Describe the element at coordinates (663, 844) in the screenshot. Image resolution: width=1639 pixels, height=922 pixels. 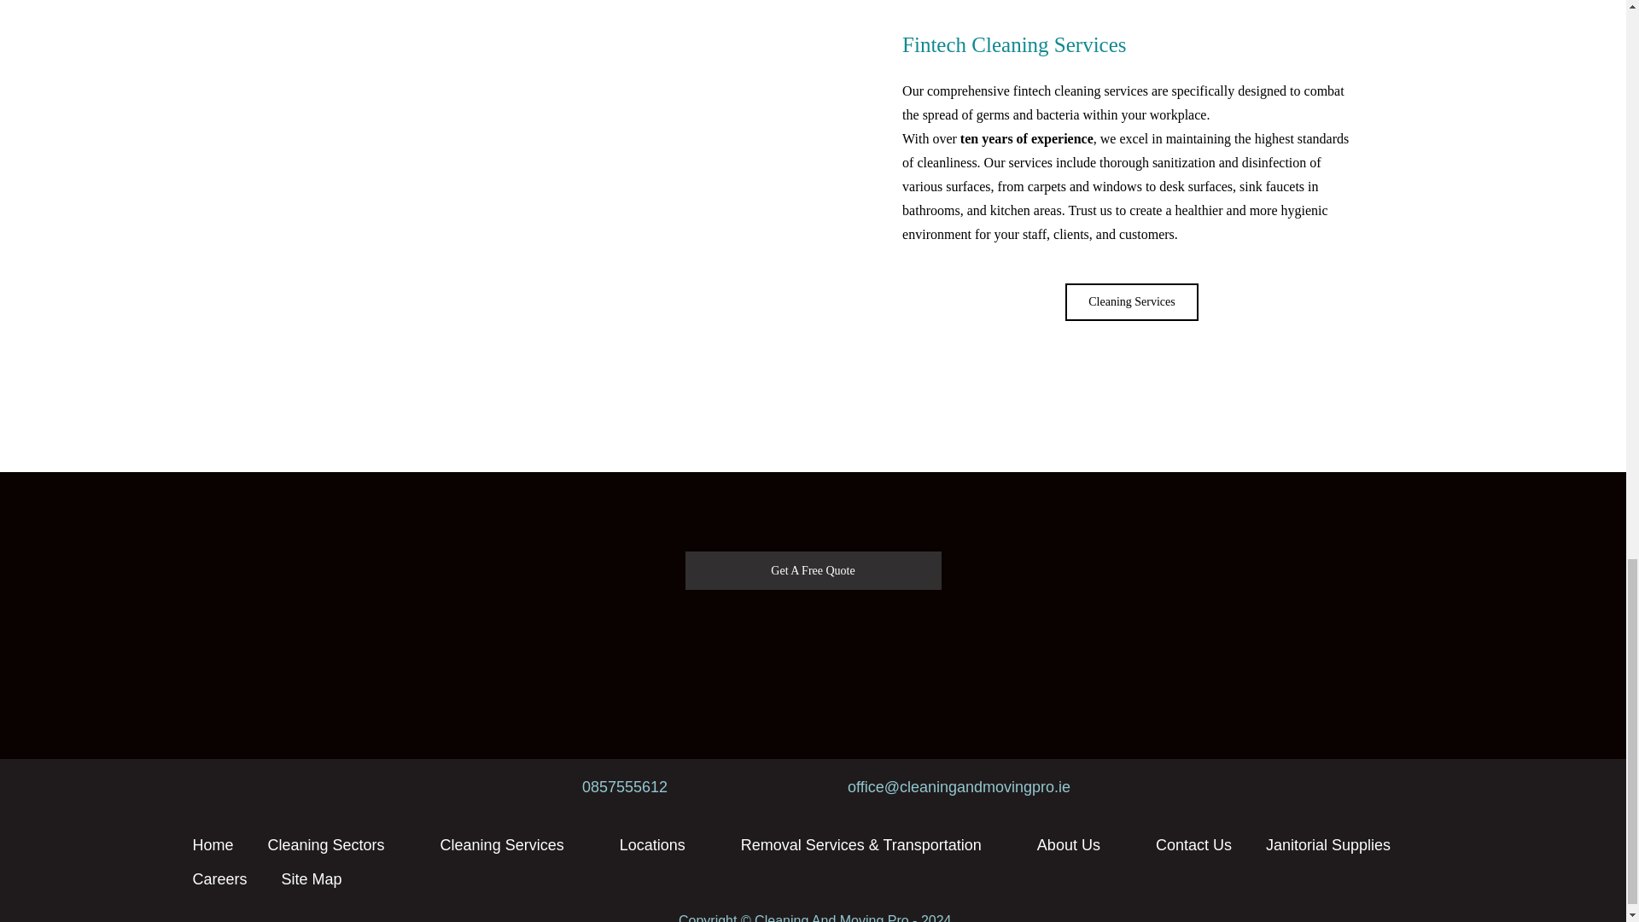
I see `Locations` at that location.